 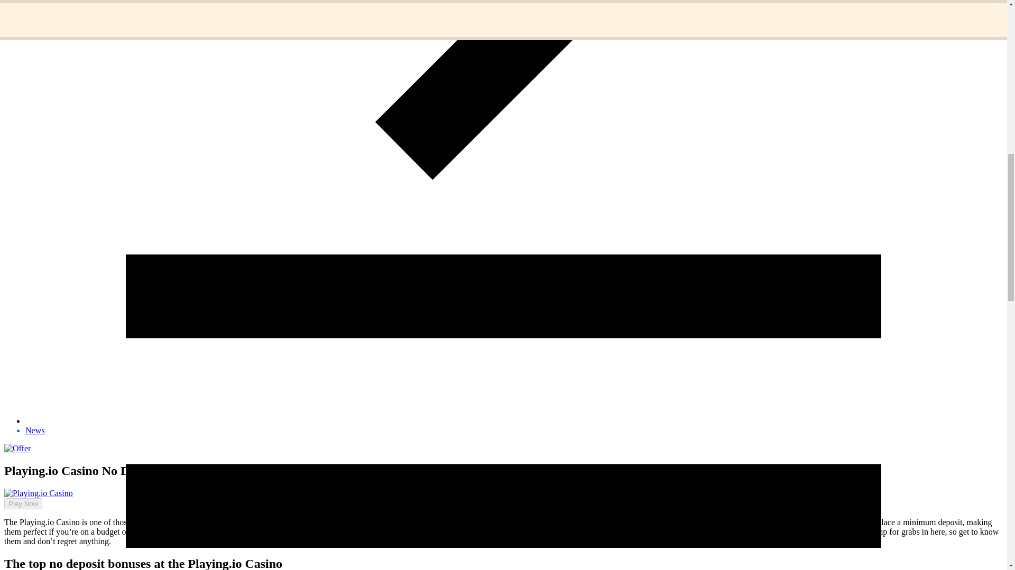 What do you see at coordinates (35, 430) in the screenshot?
I see `News` at bounding box center [35, 430].